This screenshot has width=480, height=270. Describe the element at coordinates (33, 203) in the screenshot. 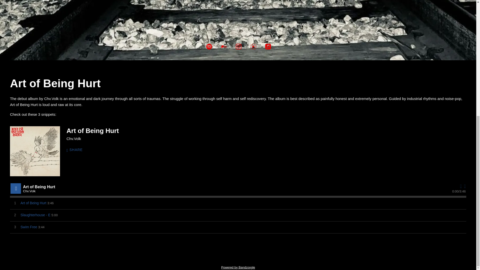

I see `Art of Being Hurt` at that location.